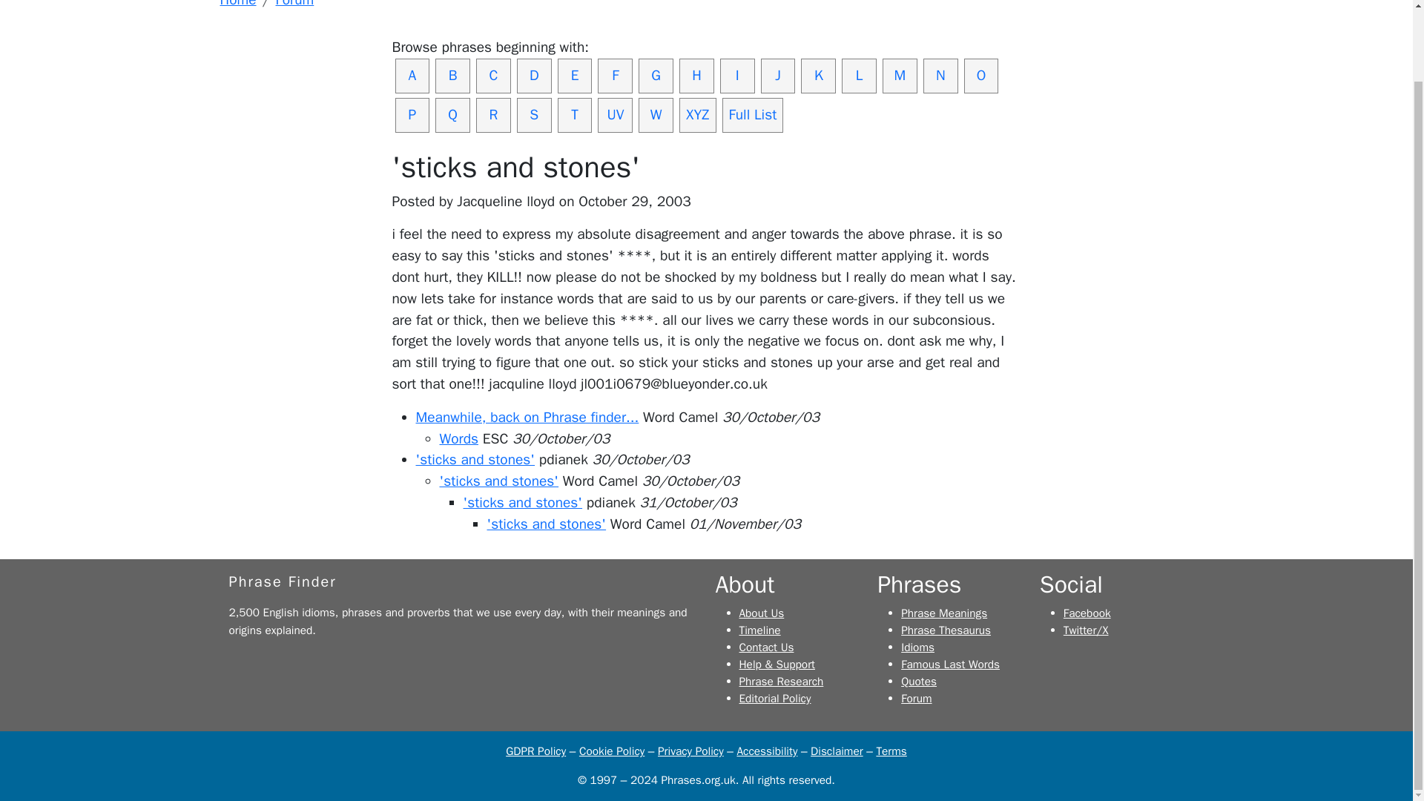 This screenshot has height=801, width=1424. Describe the element at coordinates (696, 76) in the screenshot. I see `H` at that location.